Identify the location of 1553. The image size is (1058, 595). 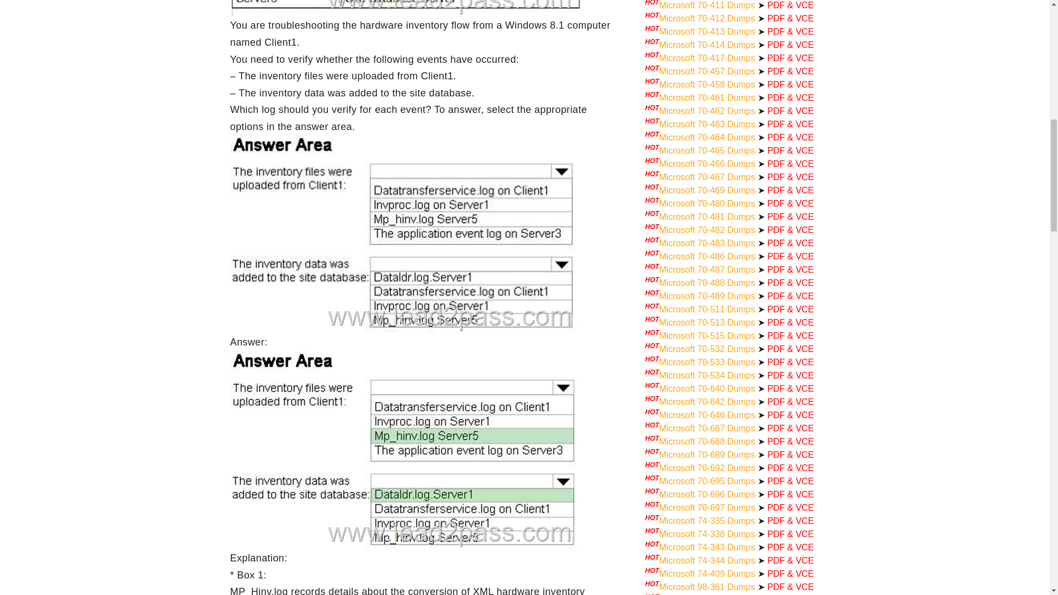
(407, 450).